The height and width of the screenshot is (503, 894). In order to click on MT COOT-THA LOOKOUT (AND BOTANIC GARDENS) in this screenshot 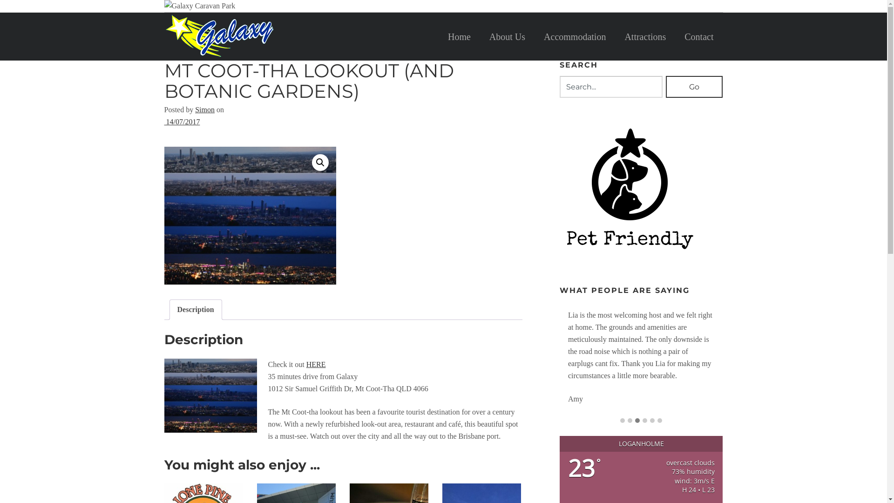, I will do `click(309, 81)`.